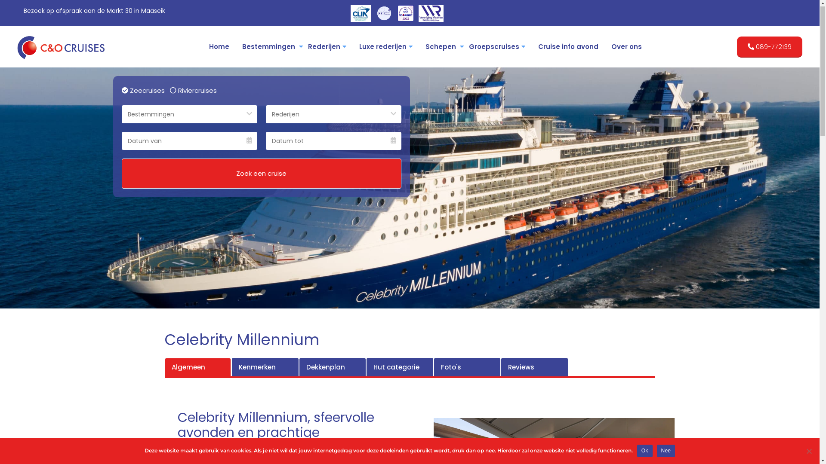 The width and height of the screenshot is (826, 464). I want to click on Rederijen, so click(327, 47).